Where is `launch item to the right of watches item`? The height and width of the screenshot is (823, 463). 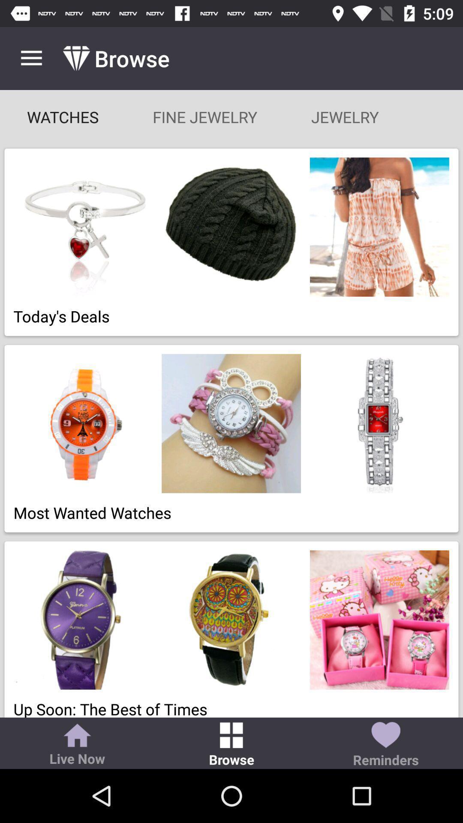 launch item to the right of watches item is located at coordinates (205, 117).